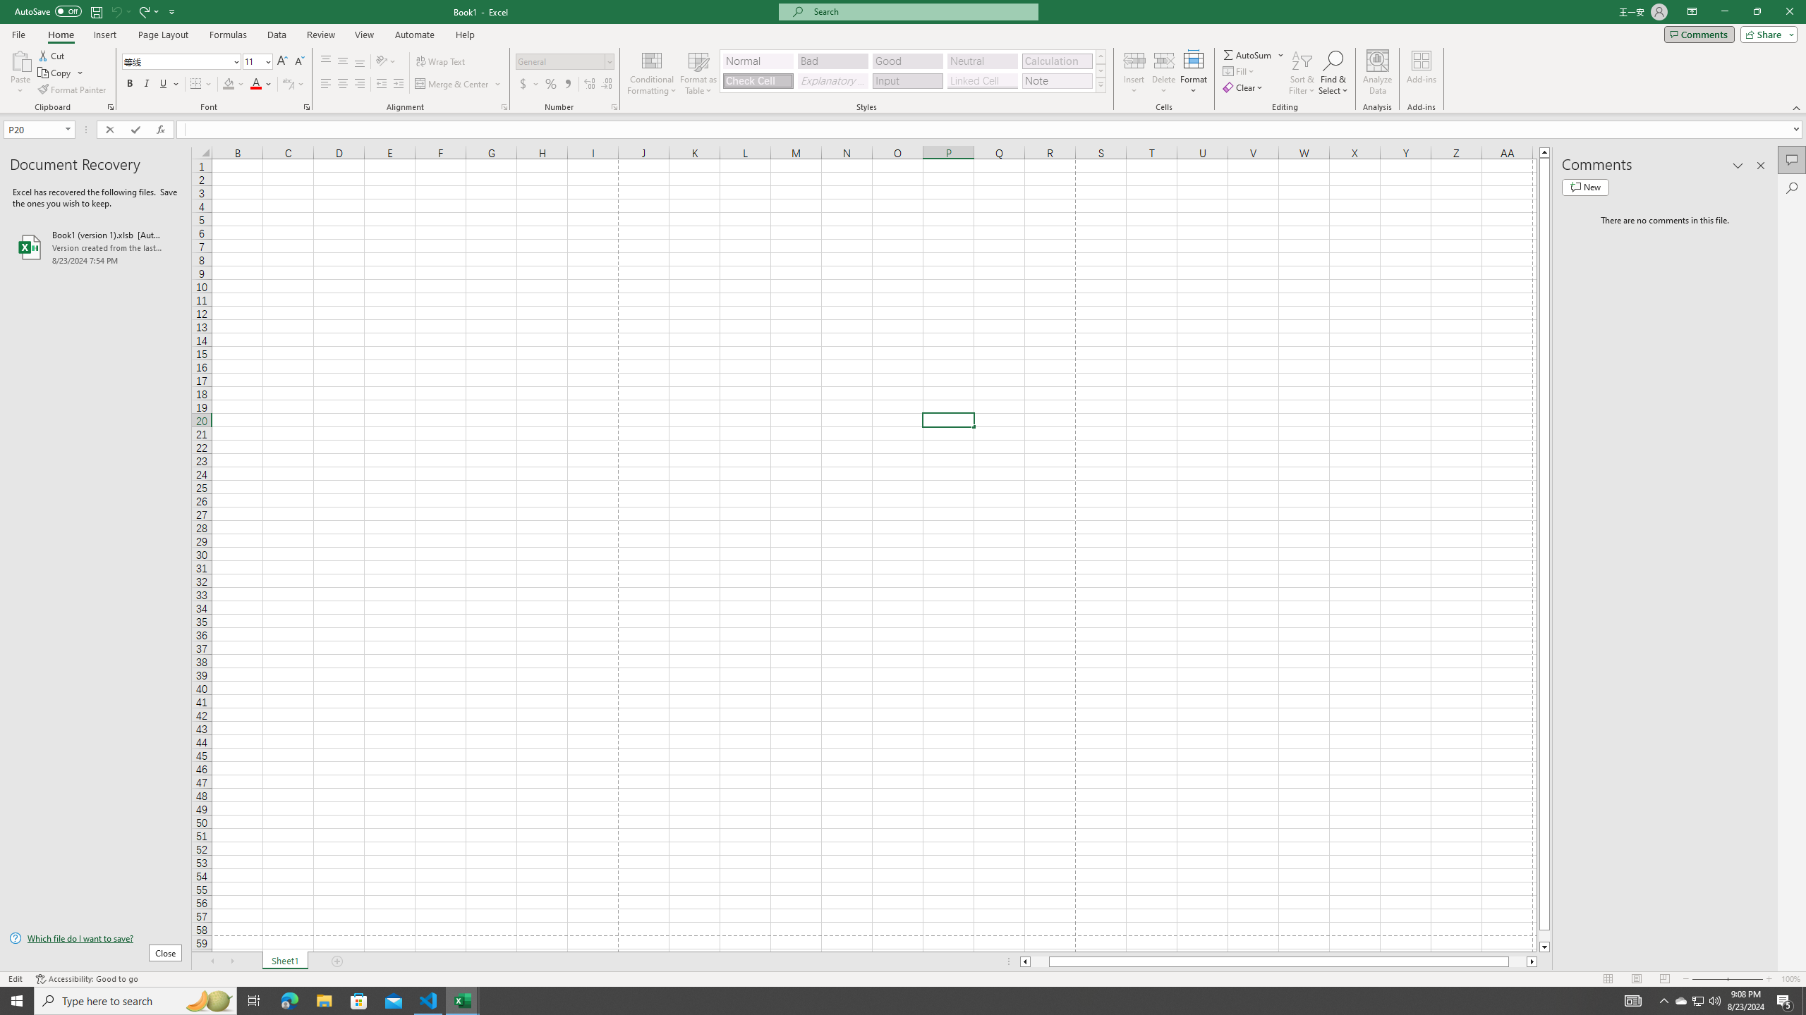 This screenshot has width=1806, height=1015. What do you see at coordinates (212, 961) in the screenshot?
I see `Scroll Left` at bounding box center [212, 961].